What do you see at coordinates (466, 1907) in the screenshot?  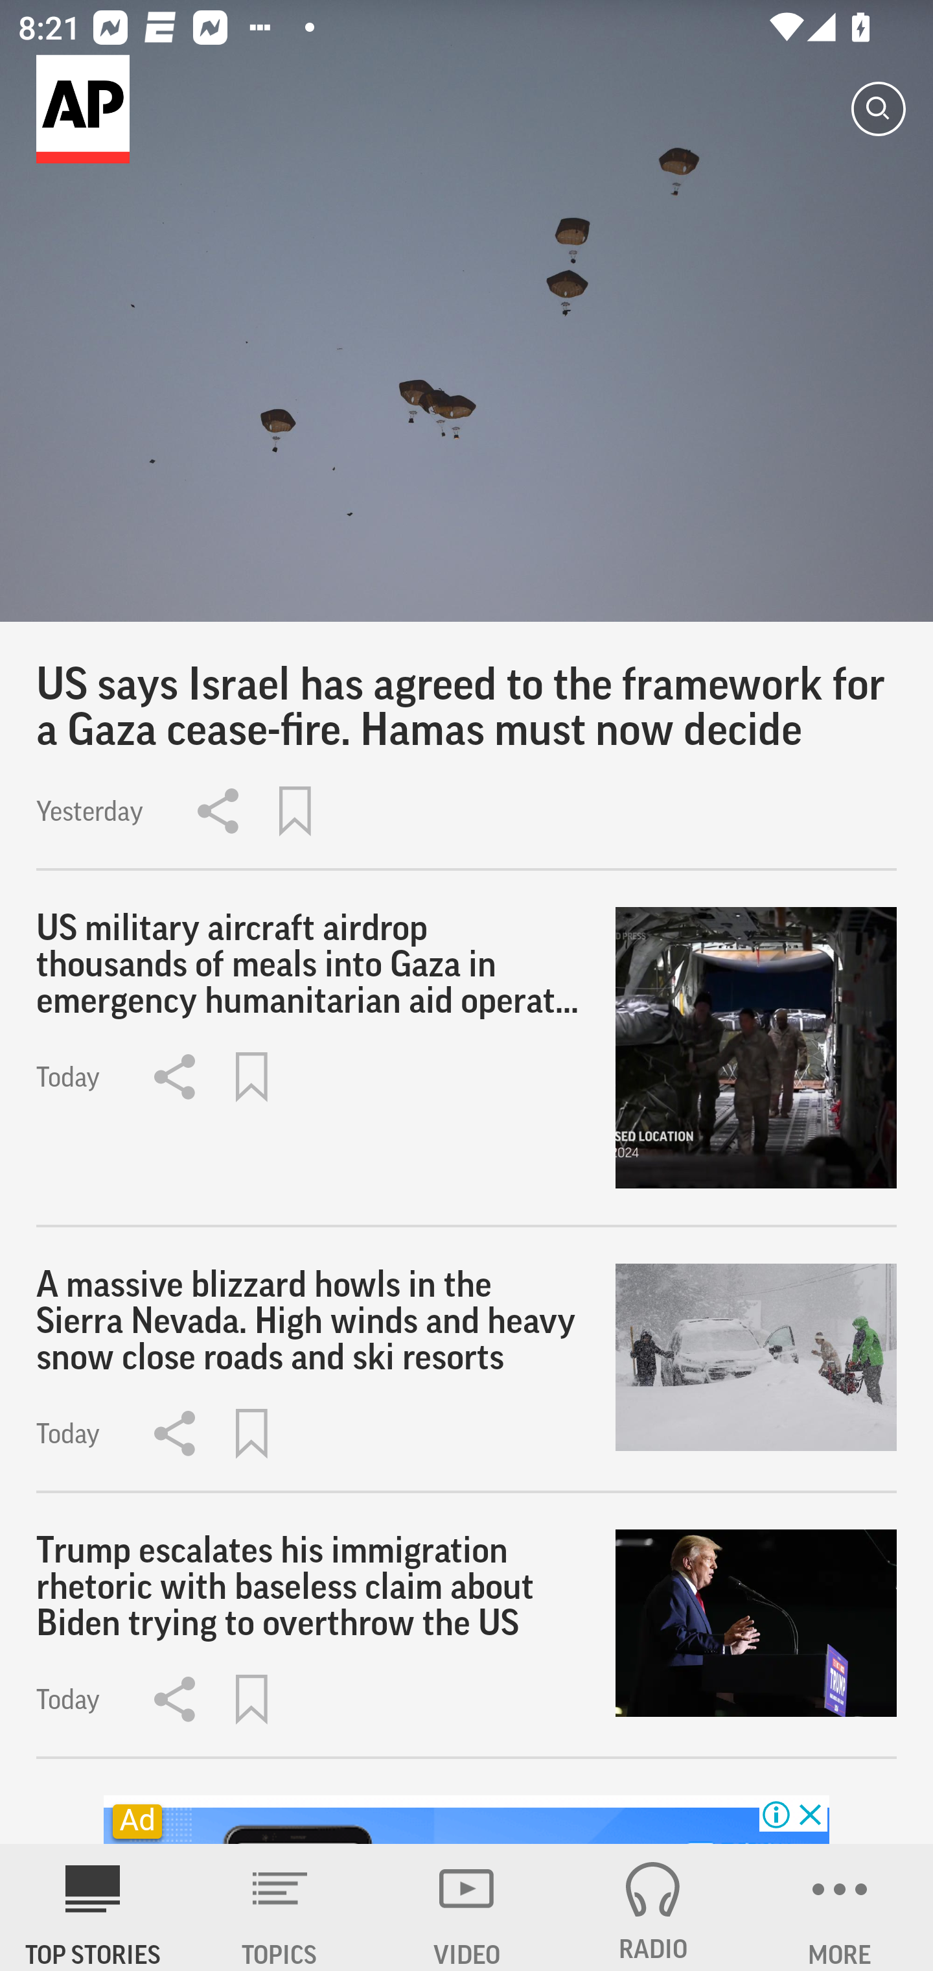 I see `VIDEO` at bounding box center [466, 1907].